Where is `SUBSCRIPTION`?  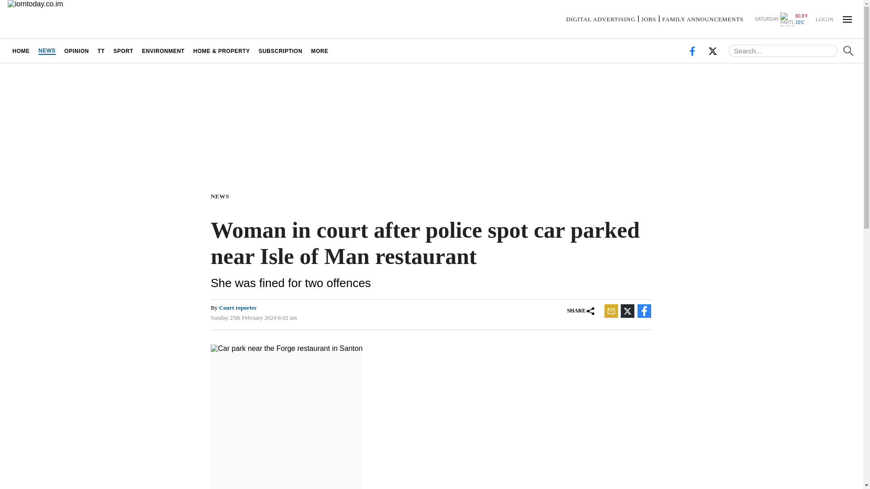
SUBSCRIPTION is located at coordinates (280, 51).